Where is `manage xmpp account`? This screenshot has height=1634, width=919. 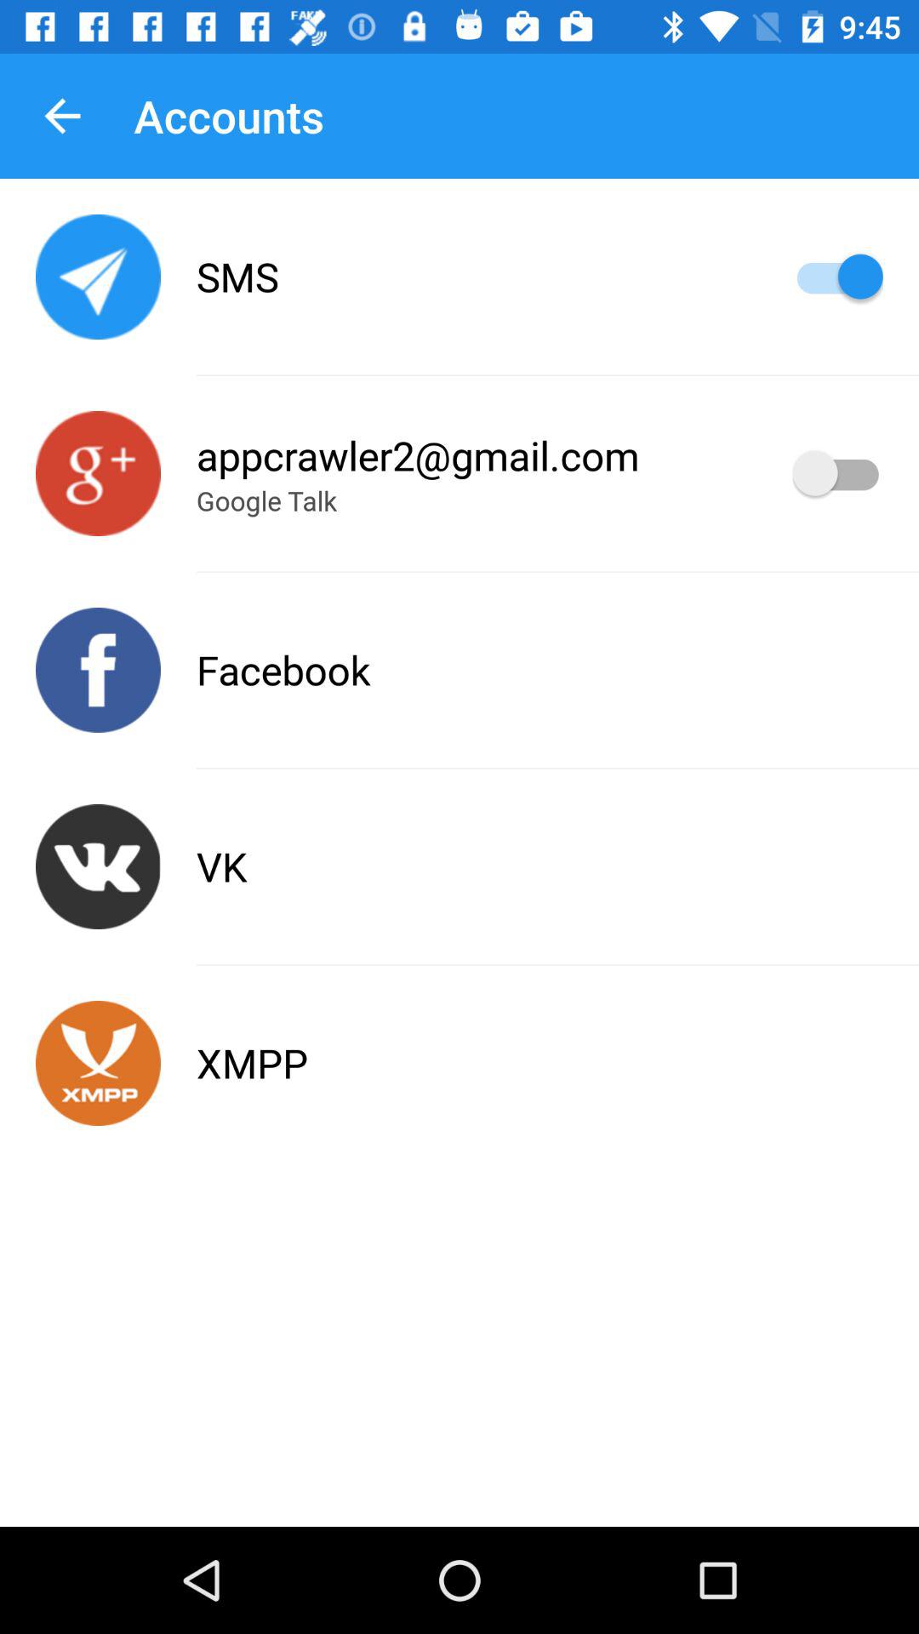 manage xmpp account is located at coordinates (99, 1064).